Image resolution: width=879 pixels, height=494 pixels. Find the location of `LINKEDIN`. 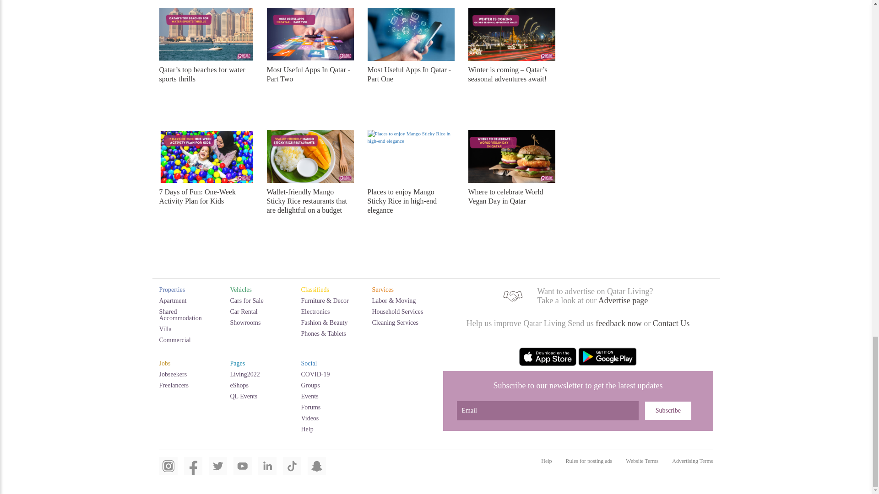

LINKEDIN is located at coordinates (267, 471).